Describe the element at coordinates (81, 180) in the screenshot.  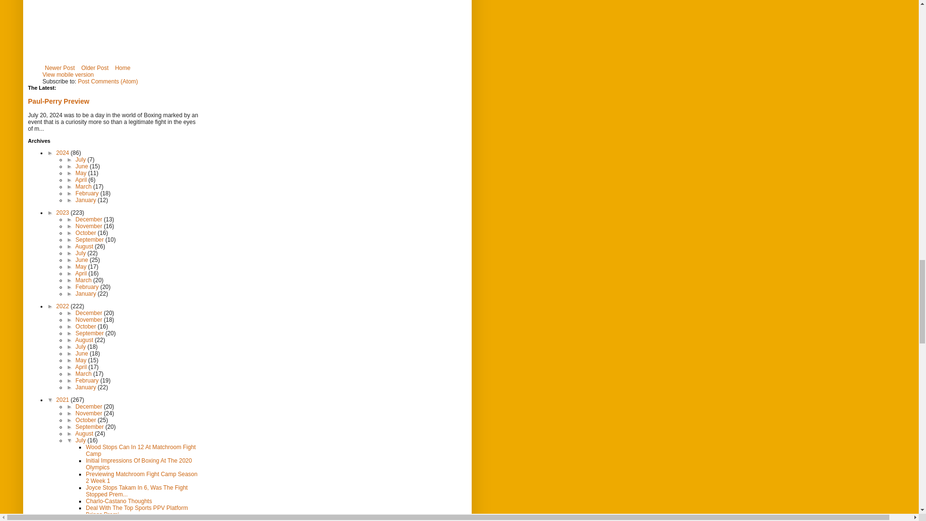
I see `April` at that location.